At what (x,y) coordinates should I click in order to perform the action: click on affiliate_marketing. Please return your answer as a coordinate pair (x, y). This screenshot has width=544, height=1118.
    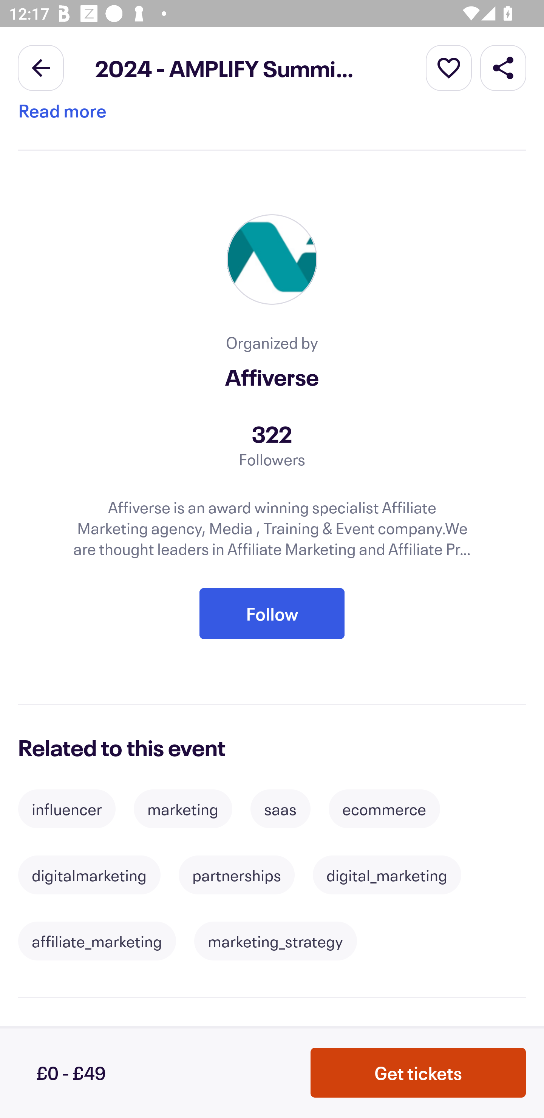
    Looking at the image, I should click on (97, 941).